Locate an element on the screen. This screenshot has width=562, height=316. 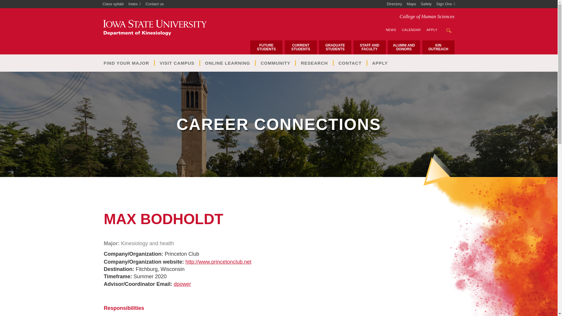
Maps is located at coordinates (412, 4).